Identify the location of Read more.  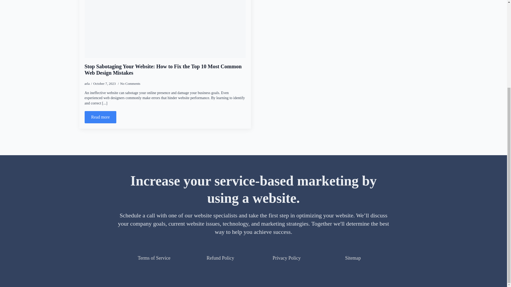
(101, 117).